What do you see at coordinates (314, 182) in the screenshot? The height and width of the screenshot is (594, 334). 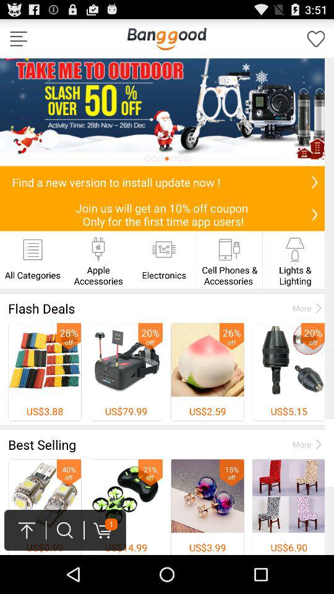 I see `find new version` at bounding box center [314, 182].